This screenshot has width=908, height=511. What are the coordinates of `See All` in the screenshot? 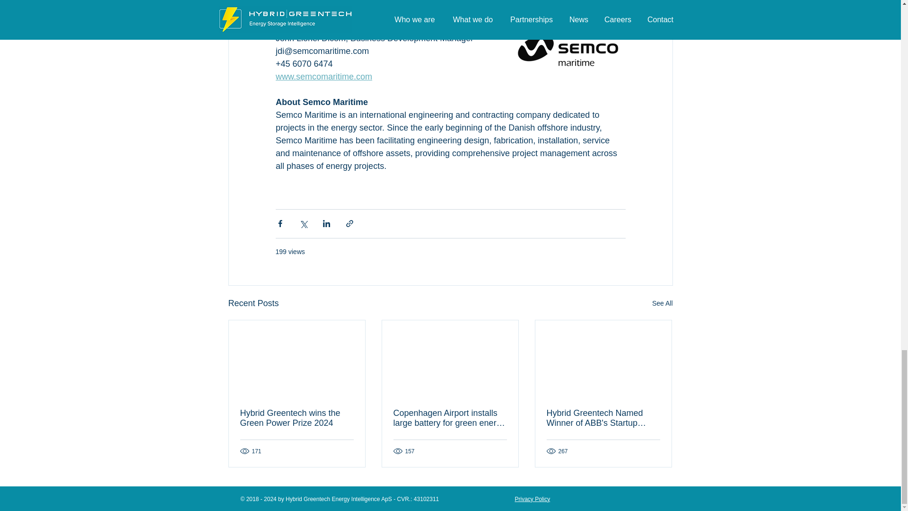 It's located at (662, 303).